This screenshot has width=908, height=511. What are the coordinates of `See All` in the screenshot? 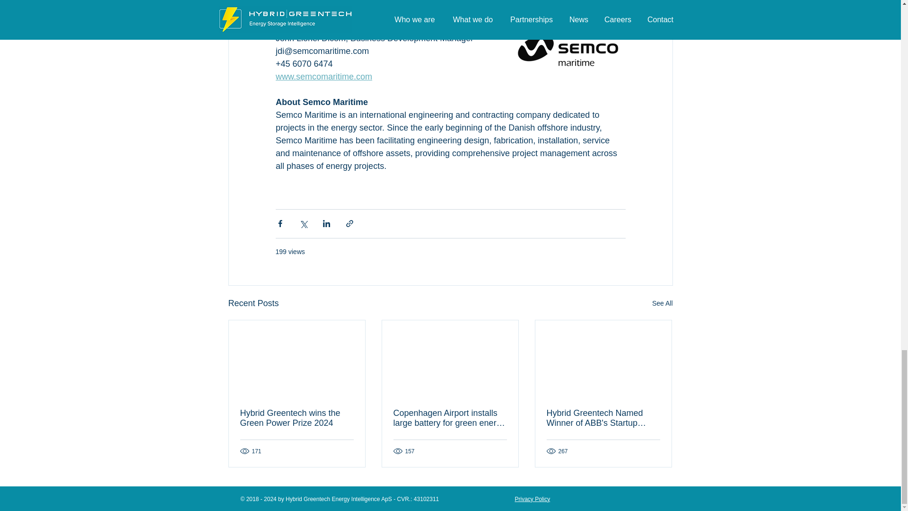 It's located at (662, 303).